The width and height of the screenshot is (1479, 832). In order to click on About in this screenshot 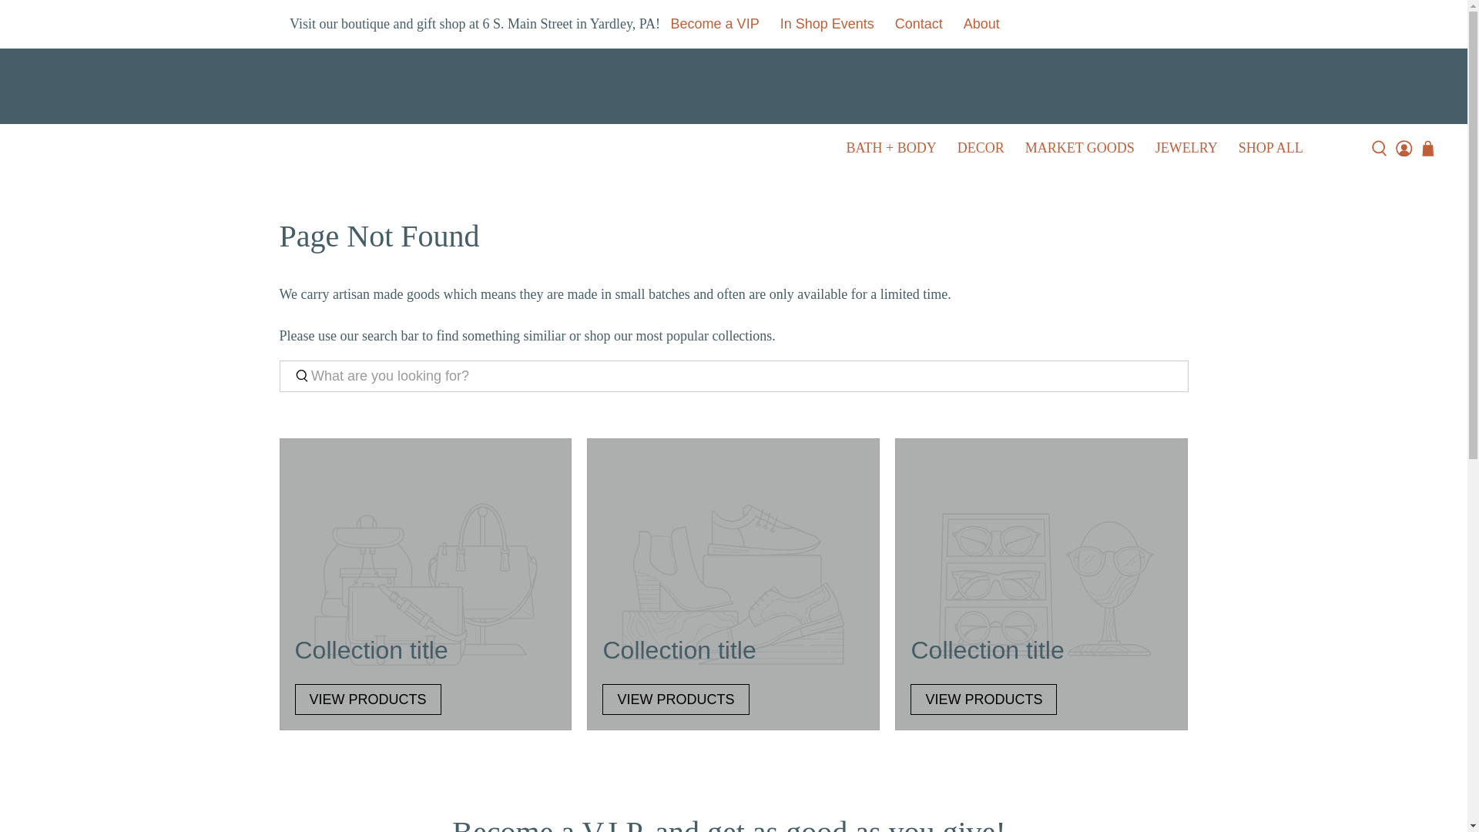, I will do `click(918, 24)`.